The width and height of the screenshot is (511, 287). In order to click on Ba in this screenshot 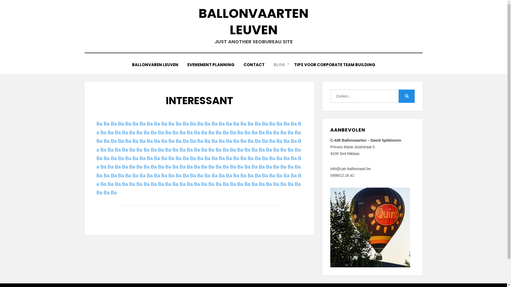, I will do `click(114, 193)`.